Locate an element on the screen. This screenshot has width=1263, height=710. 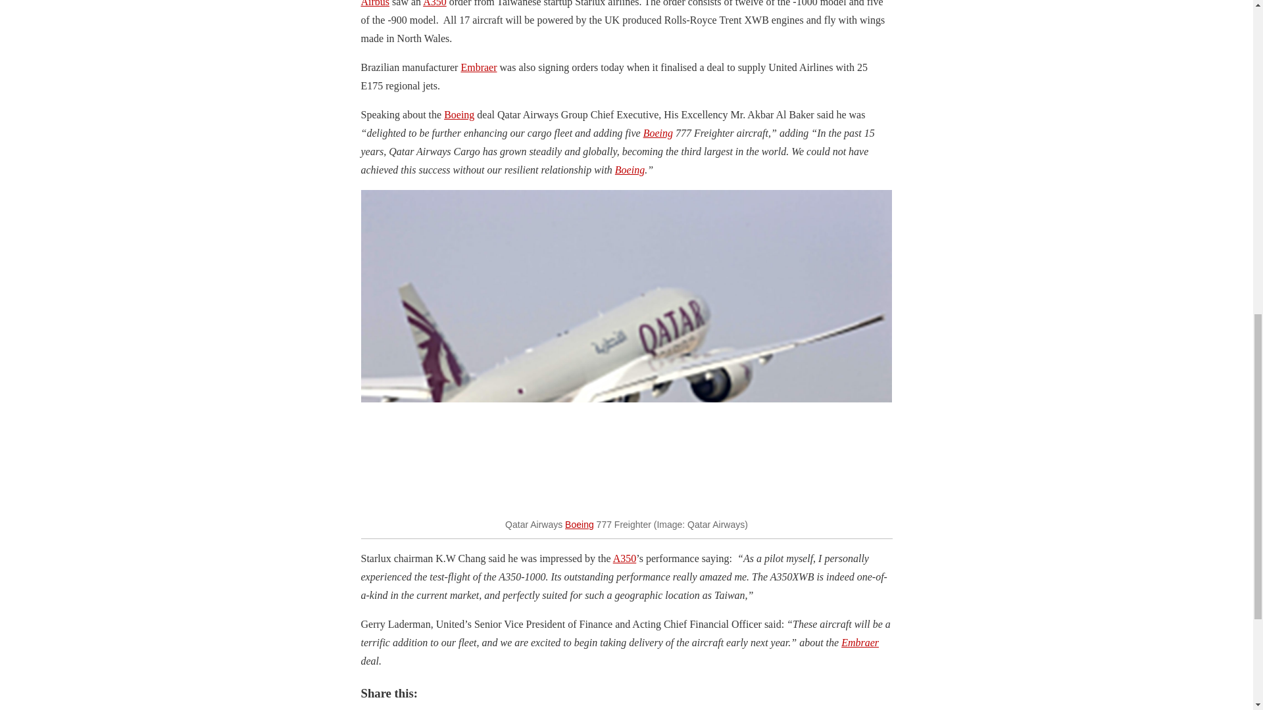
Embraer is located at coordinates (860, 642).